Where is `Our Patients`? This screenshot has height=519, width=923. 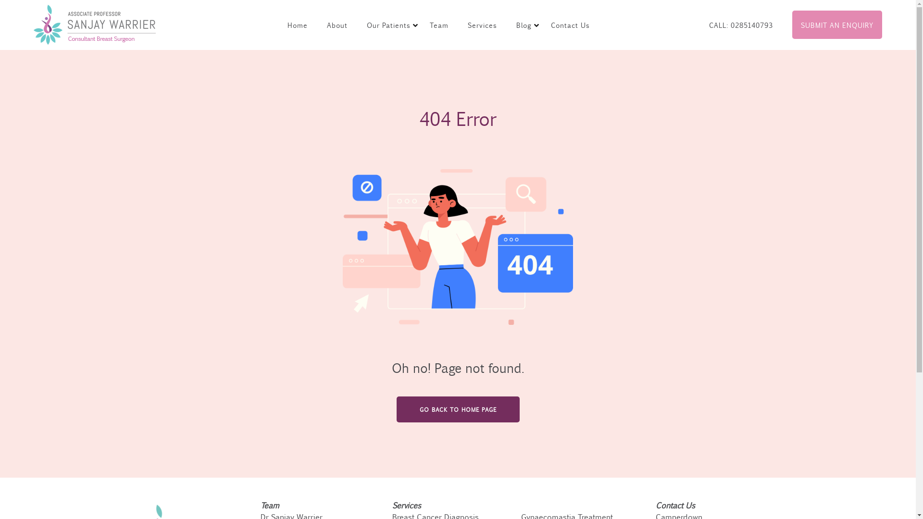 Our Patients is located at coordinates (392, 25).